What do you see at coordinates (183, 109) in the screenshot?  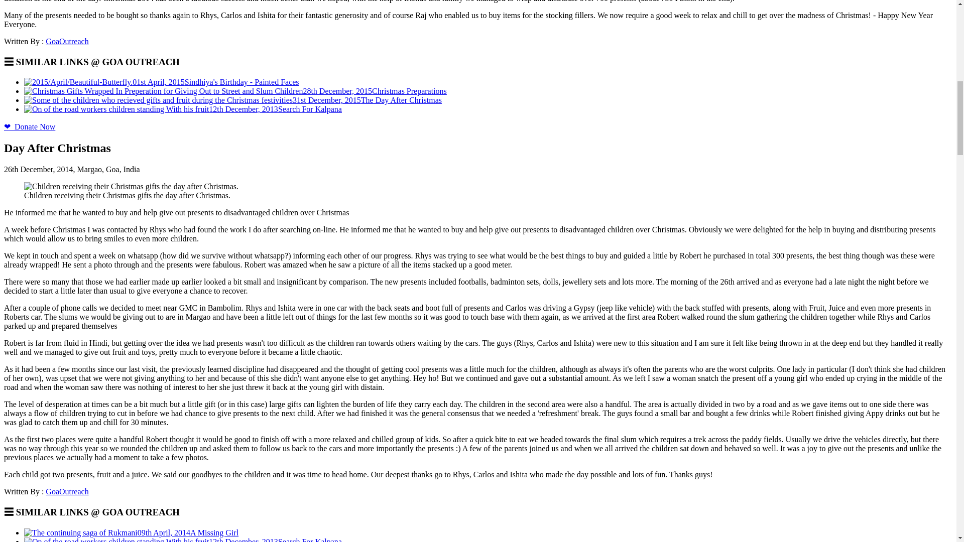 I see `12th December, 2013Search For Kalpana` at bounding box center [183, 109].